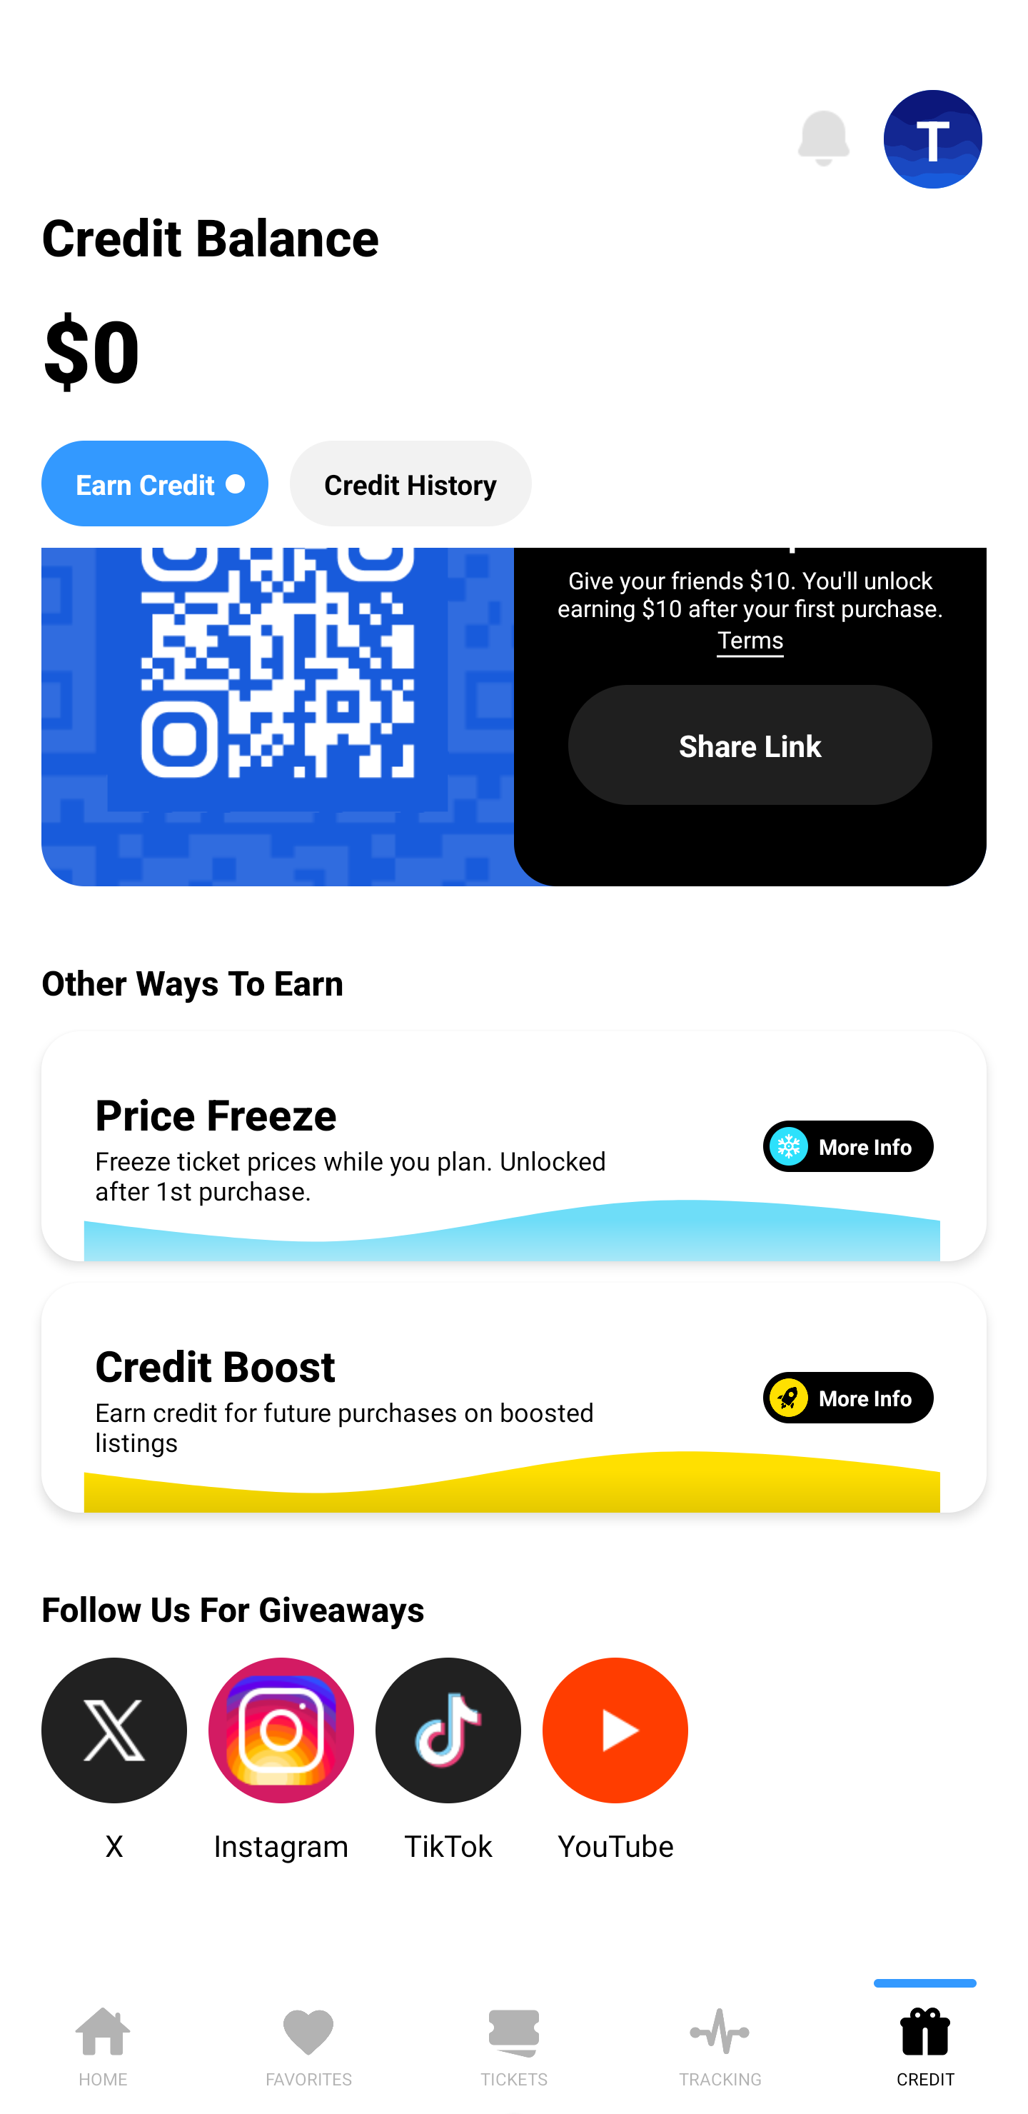 This screenshot has width=1028, height=2114. What do you see at coordinates (308, 2043) in the screenshot?
I see `FAVORITES` at bounding box center [308, 2043].